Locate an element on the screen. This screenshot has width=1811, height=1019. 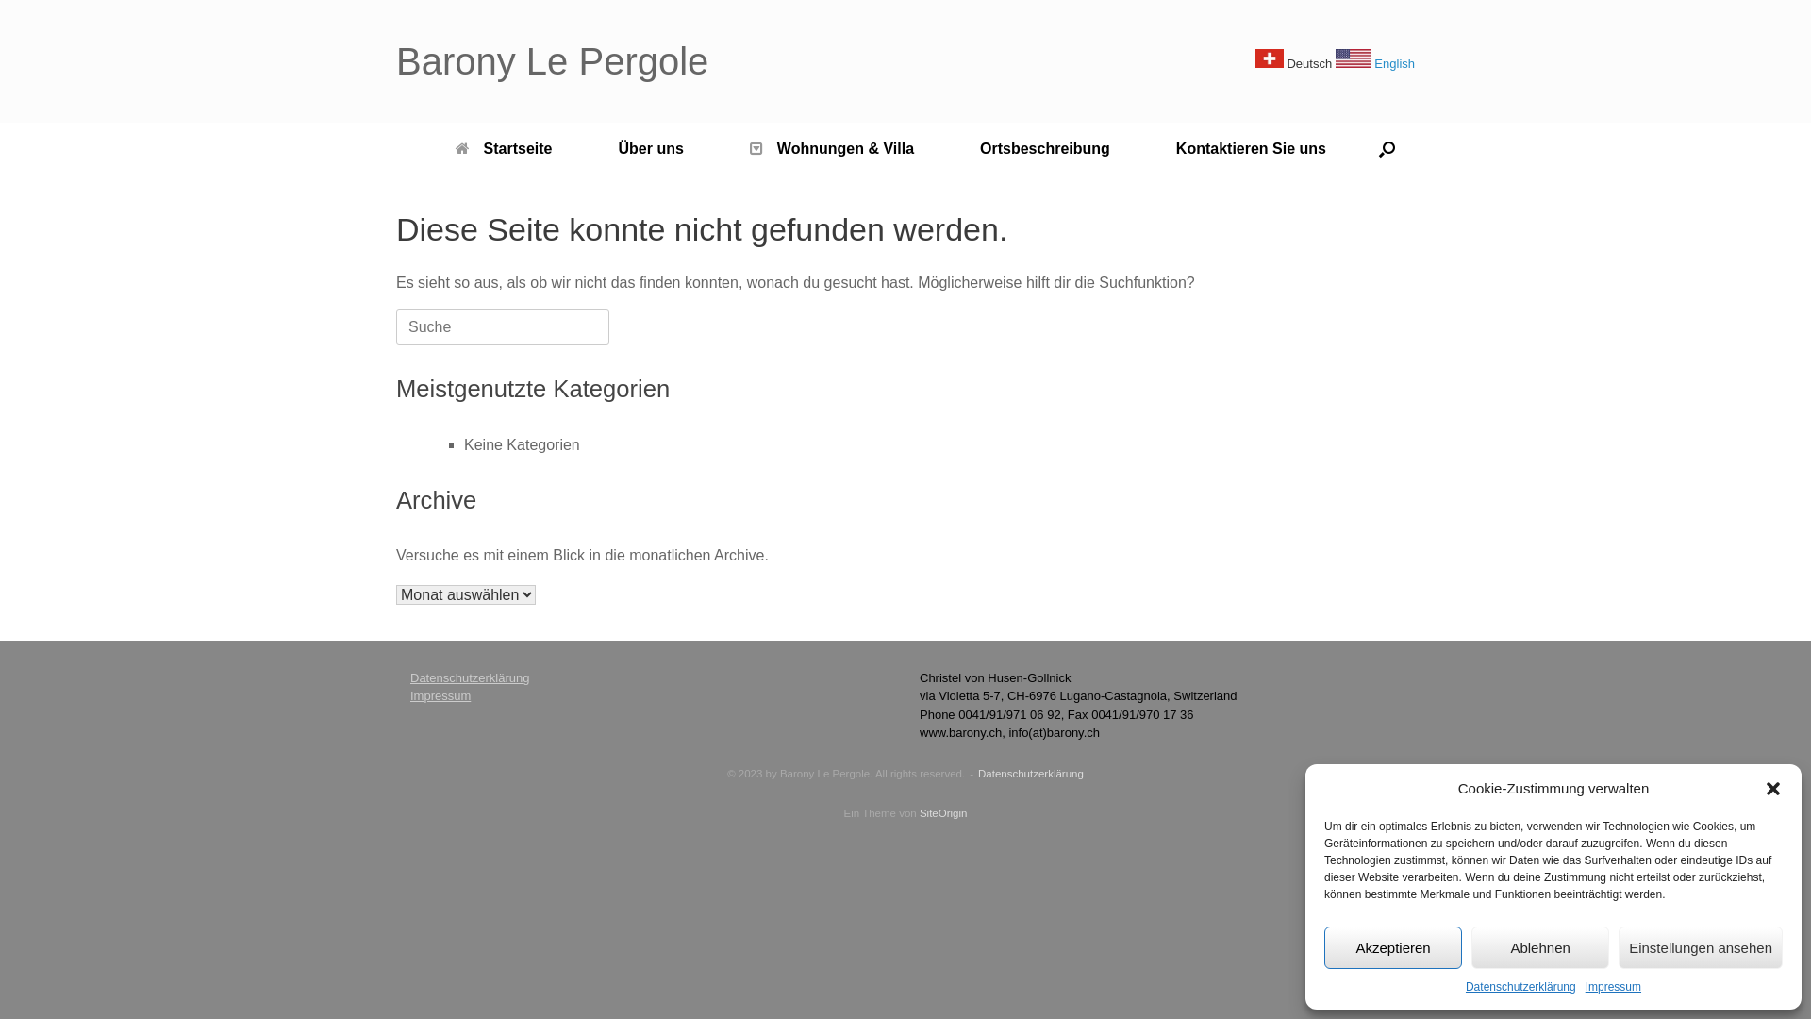
Einstellungen ansehen is located at coordinates (1701, 947).